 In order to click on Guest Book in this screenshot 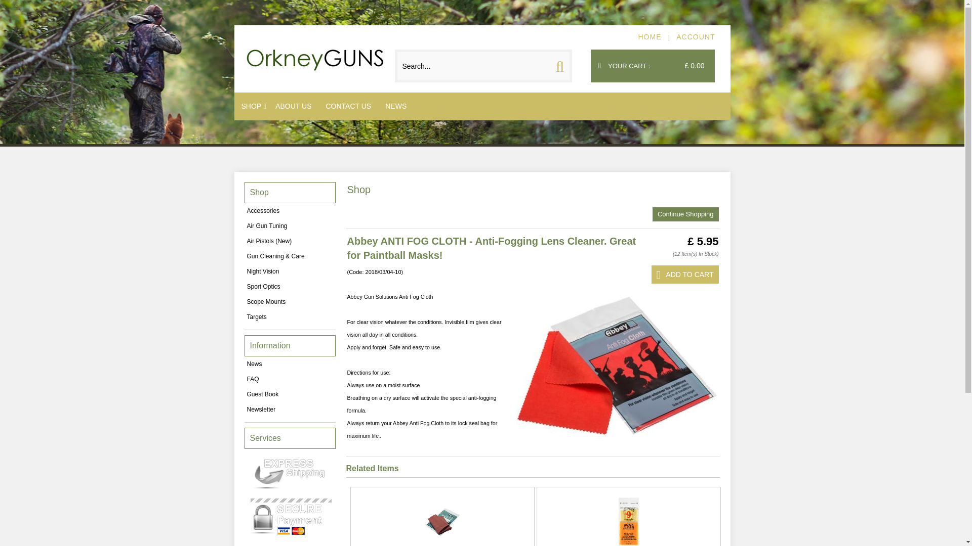, I will do `click(290, 394)`.